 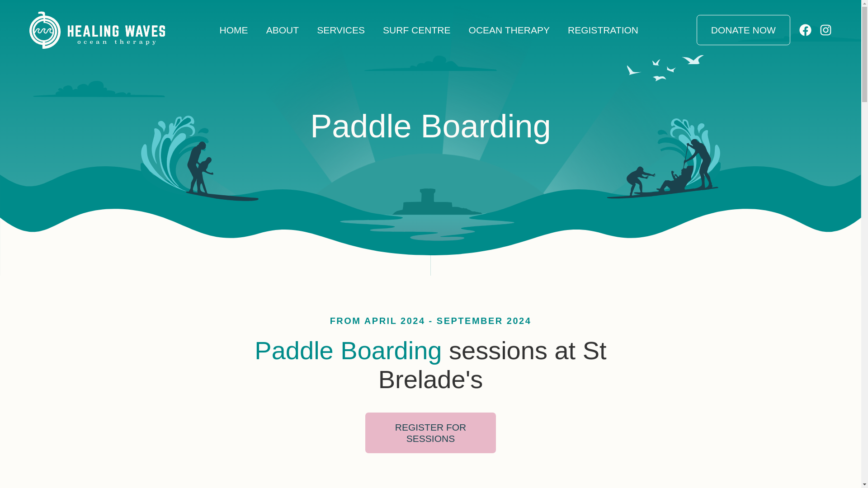 I want to click on REGISTRATION, so click(x=603, y=30).